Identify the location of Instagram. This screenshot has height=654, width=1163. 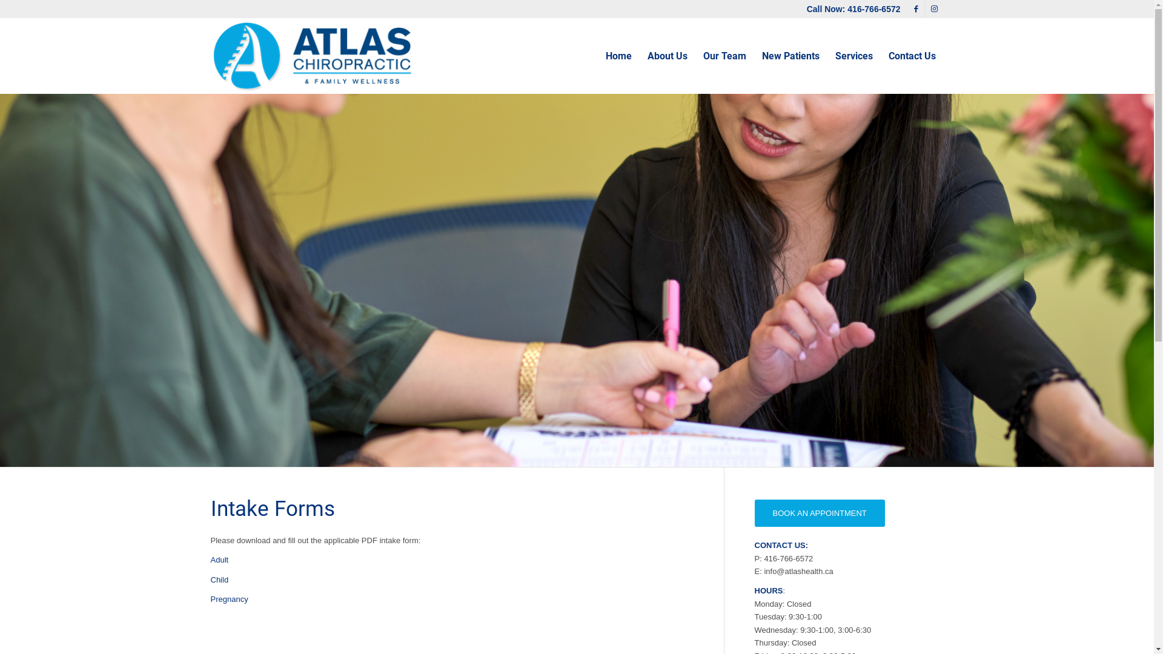
(935, 9).